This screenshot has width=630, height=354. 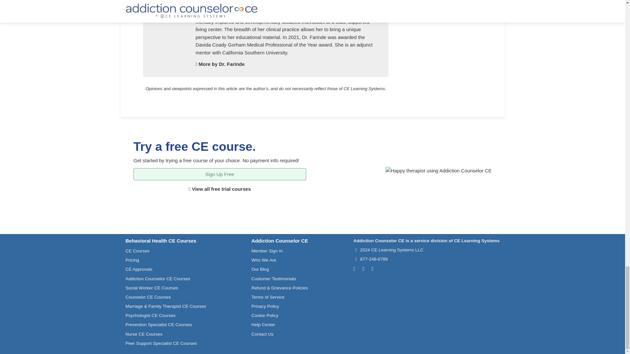 What do you see at coordinates (220, 189) in the screenshot?
I see `View all free trial courses` at bounding box center [220, 189].